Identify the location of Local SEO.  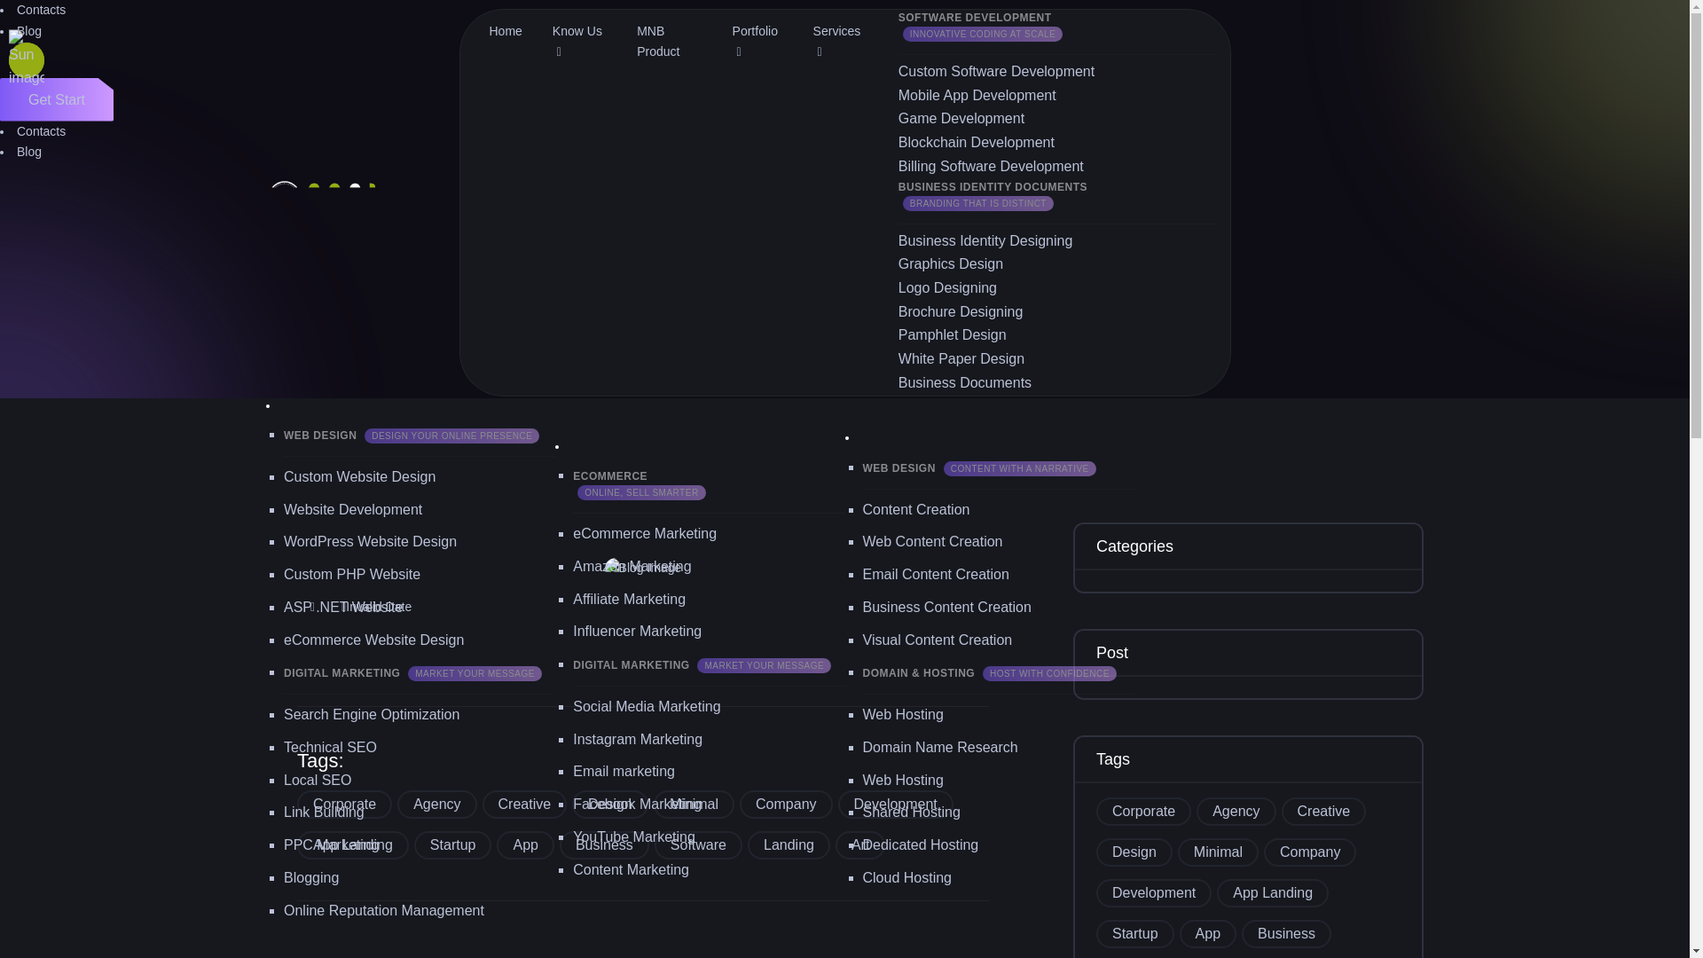
(318, 779).